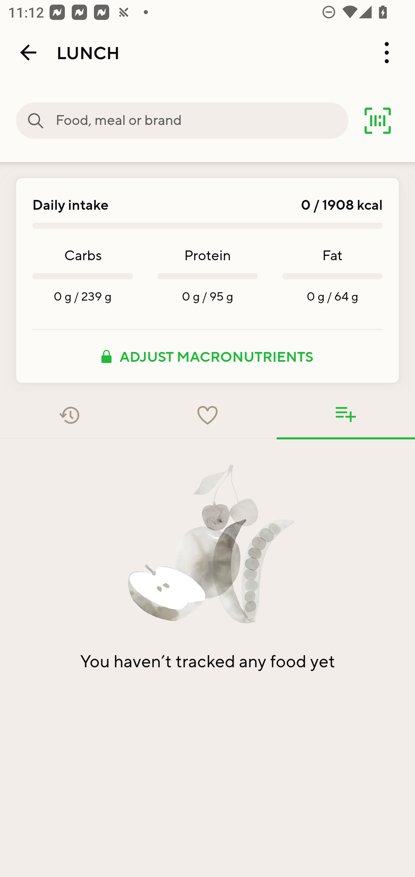 This screenshot has height=877, width=415. What do you see at coordinates (36, 121) in the screenshot?
I see `Food, meal or brand` at bounding box center [36, 121].